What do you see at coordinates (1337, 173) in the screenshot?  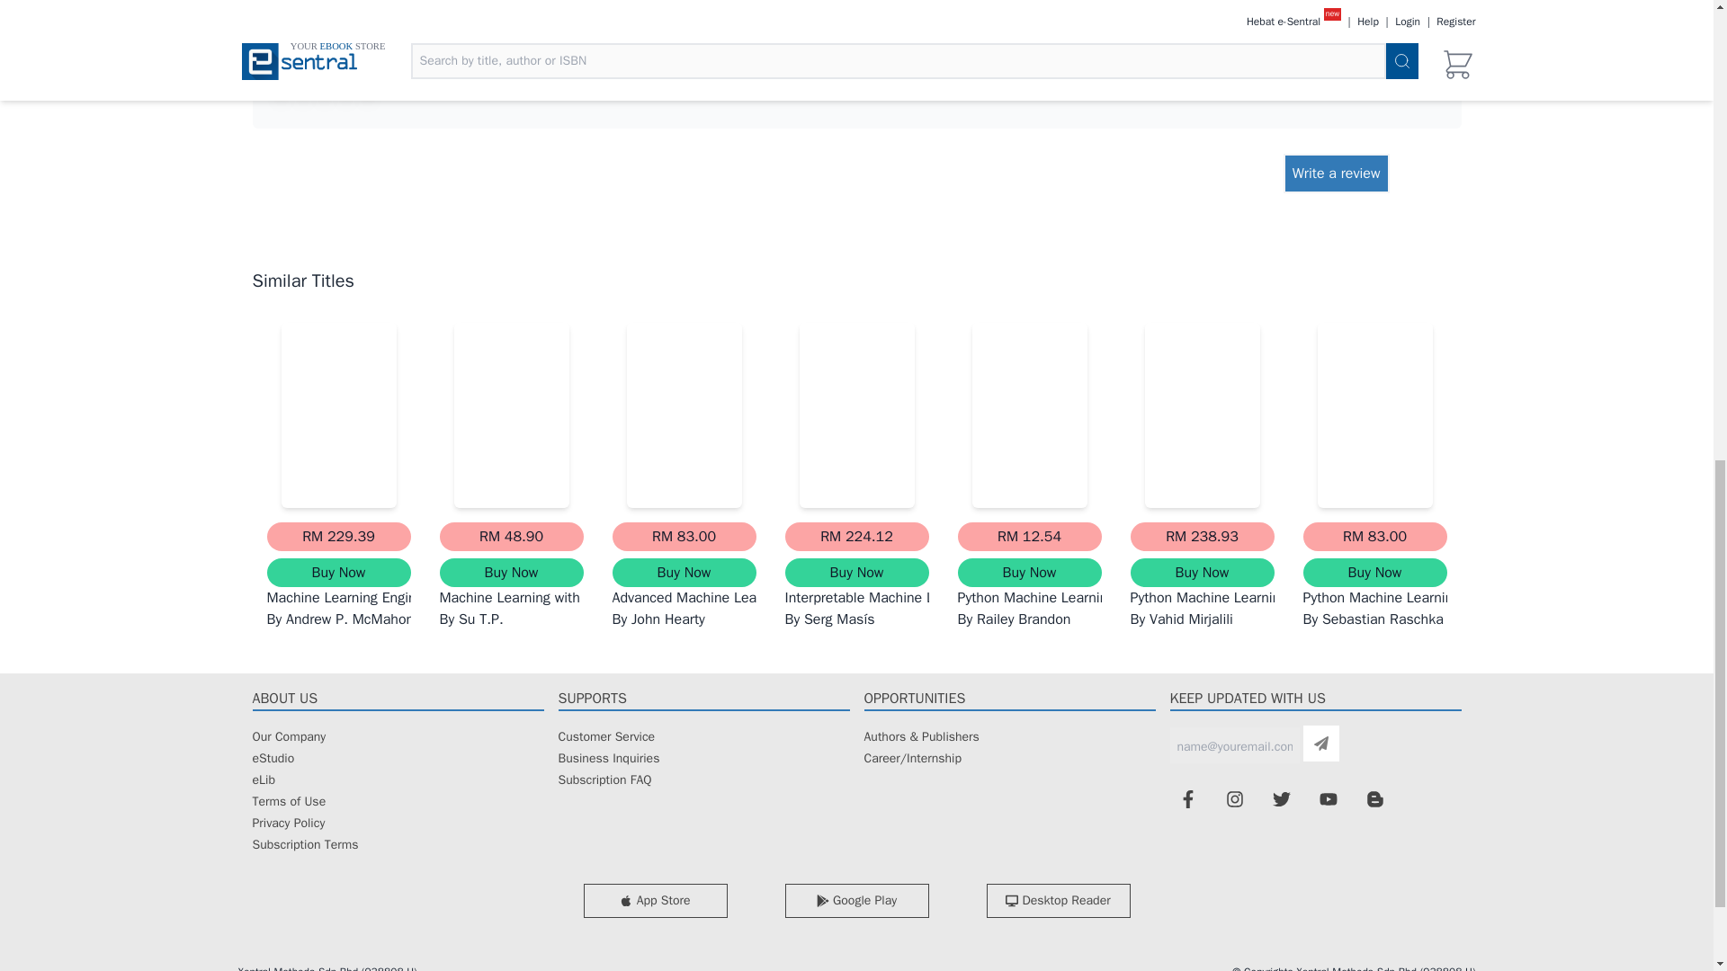 I see `Write a review` at bounding box center [1337, 173].